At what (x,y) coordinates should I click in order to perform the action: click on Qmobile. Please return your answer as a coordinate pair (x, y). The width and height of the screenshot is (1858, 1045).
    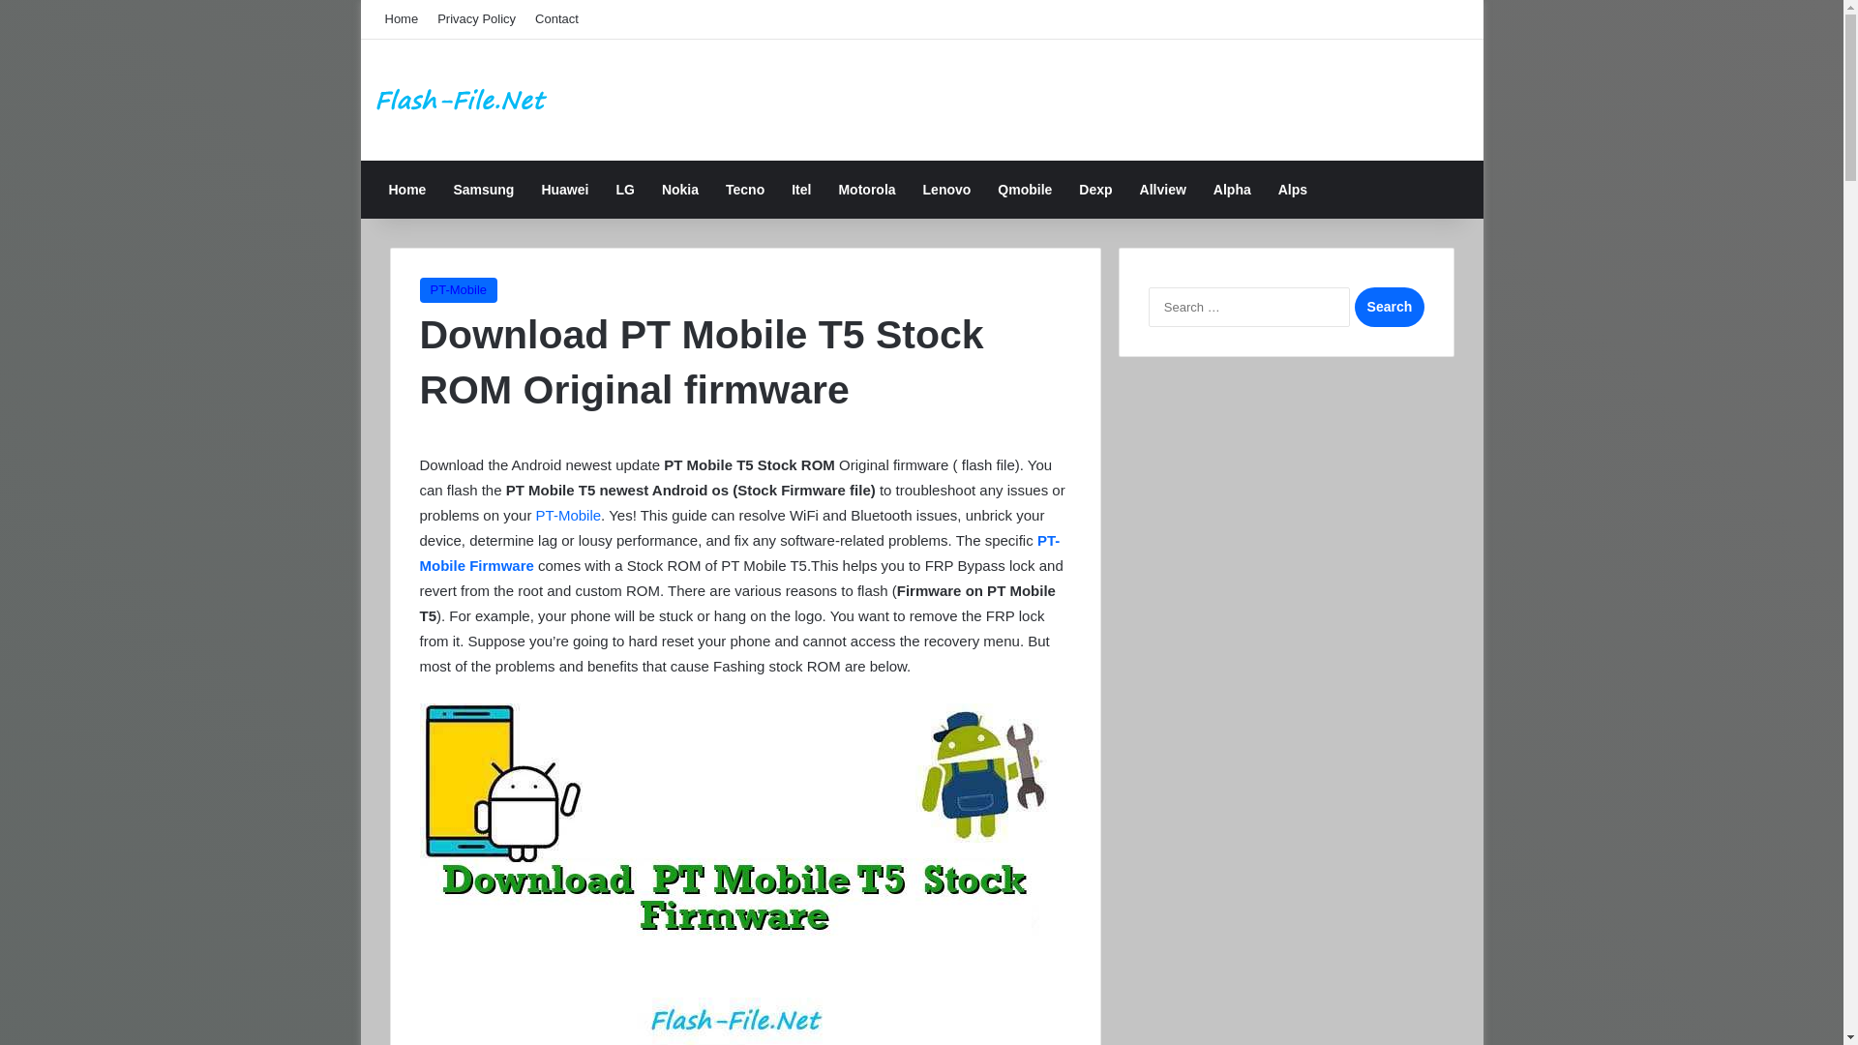
    Looking at the image, I should click on (1024, 190).